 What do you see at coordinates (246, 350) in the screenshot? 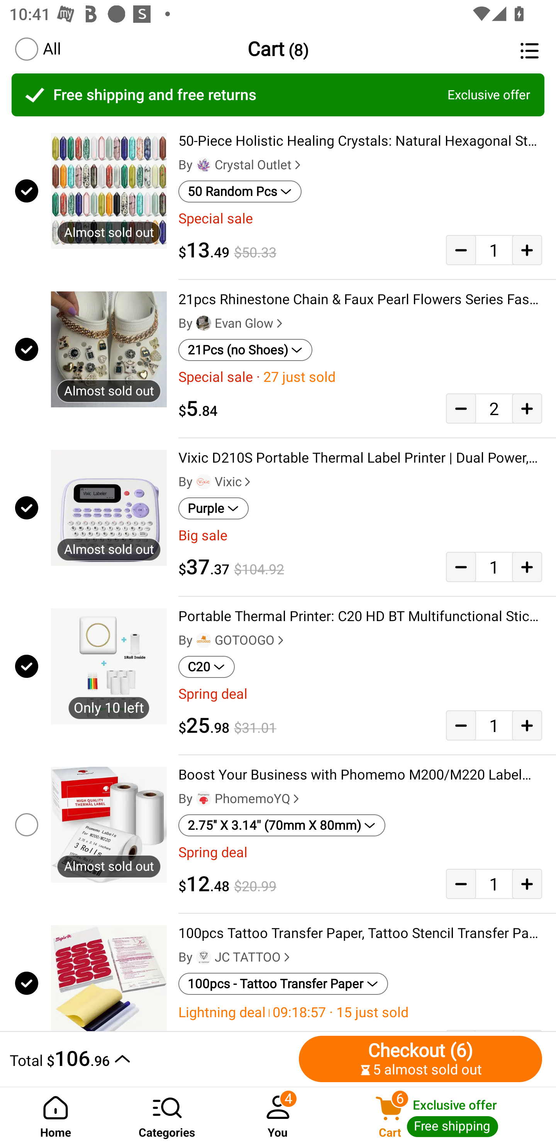
I see `21Pcs (no Shoes)` at bounding box center [246, 350].